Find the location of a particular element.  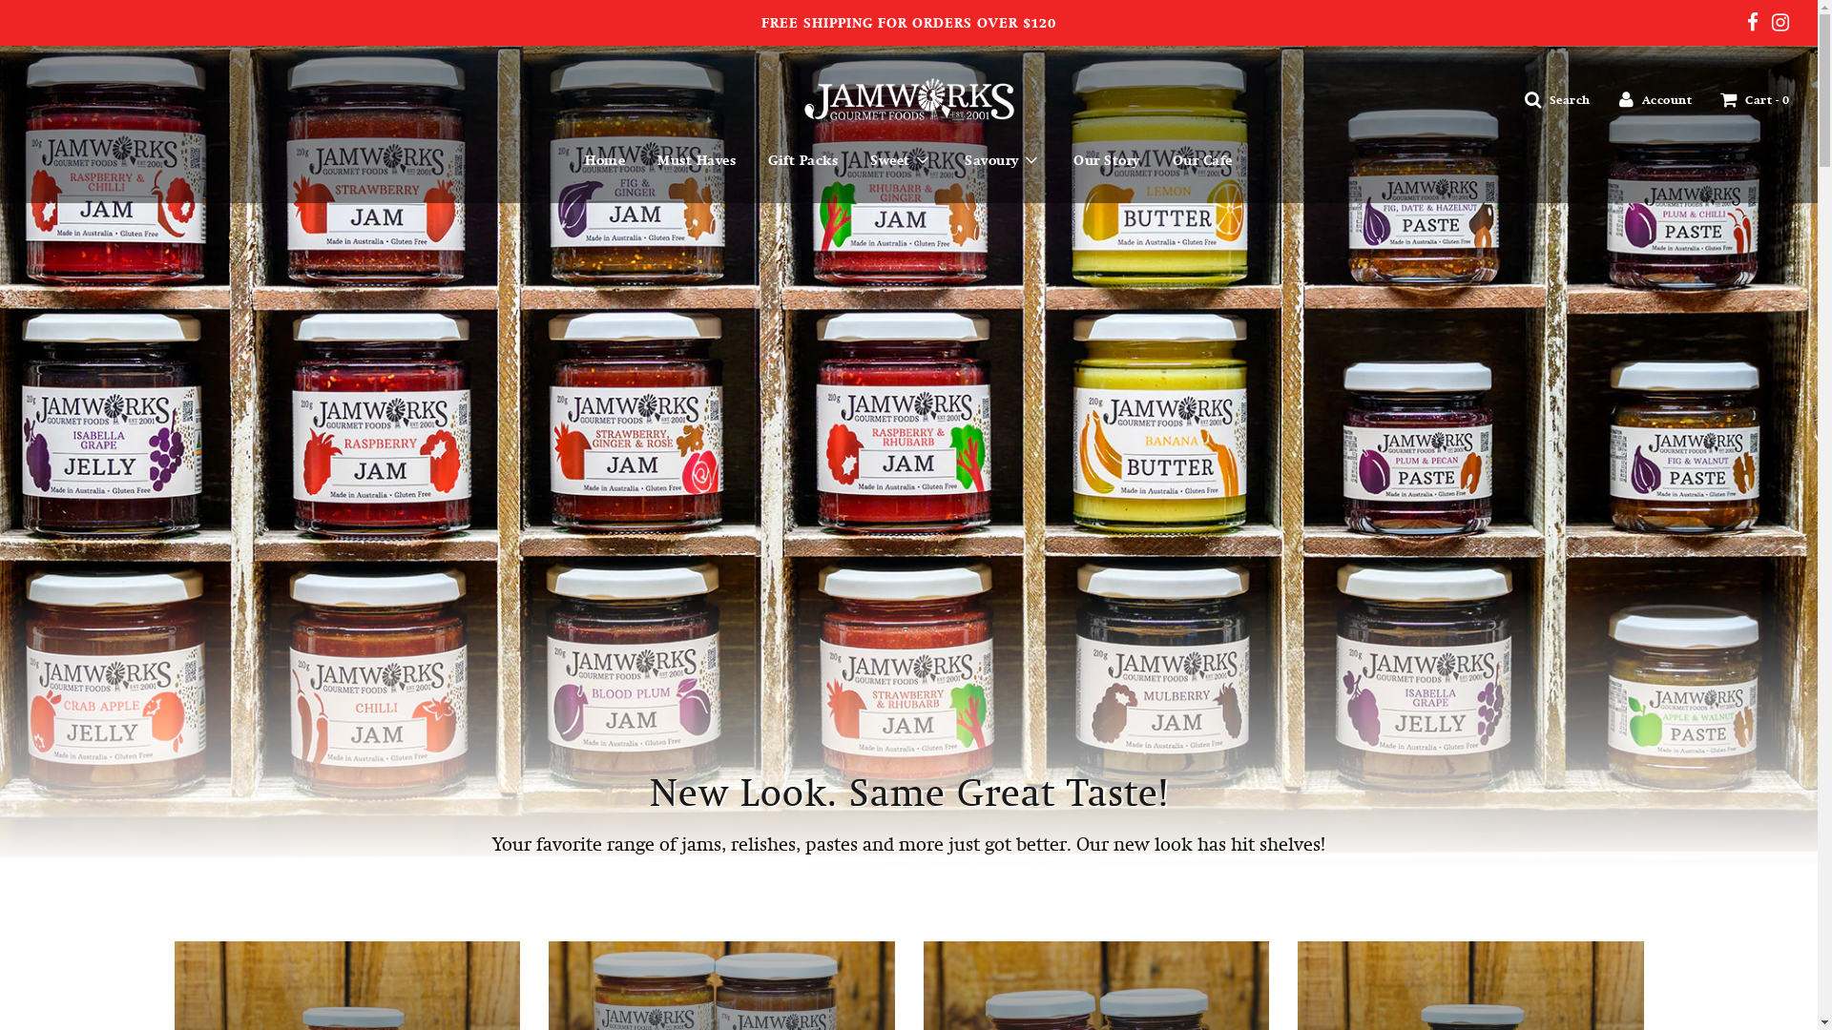

Our Story is located at coordinates (1107, 160).